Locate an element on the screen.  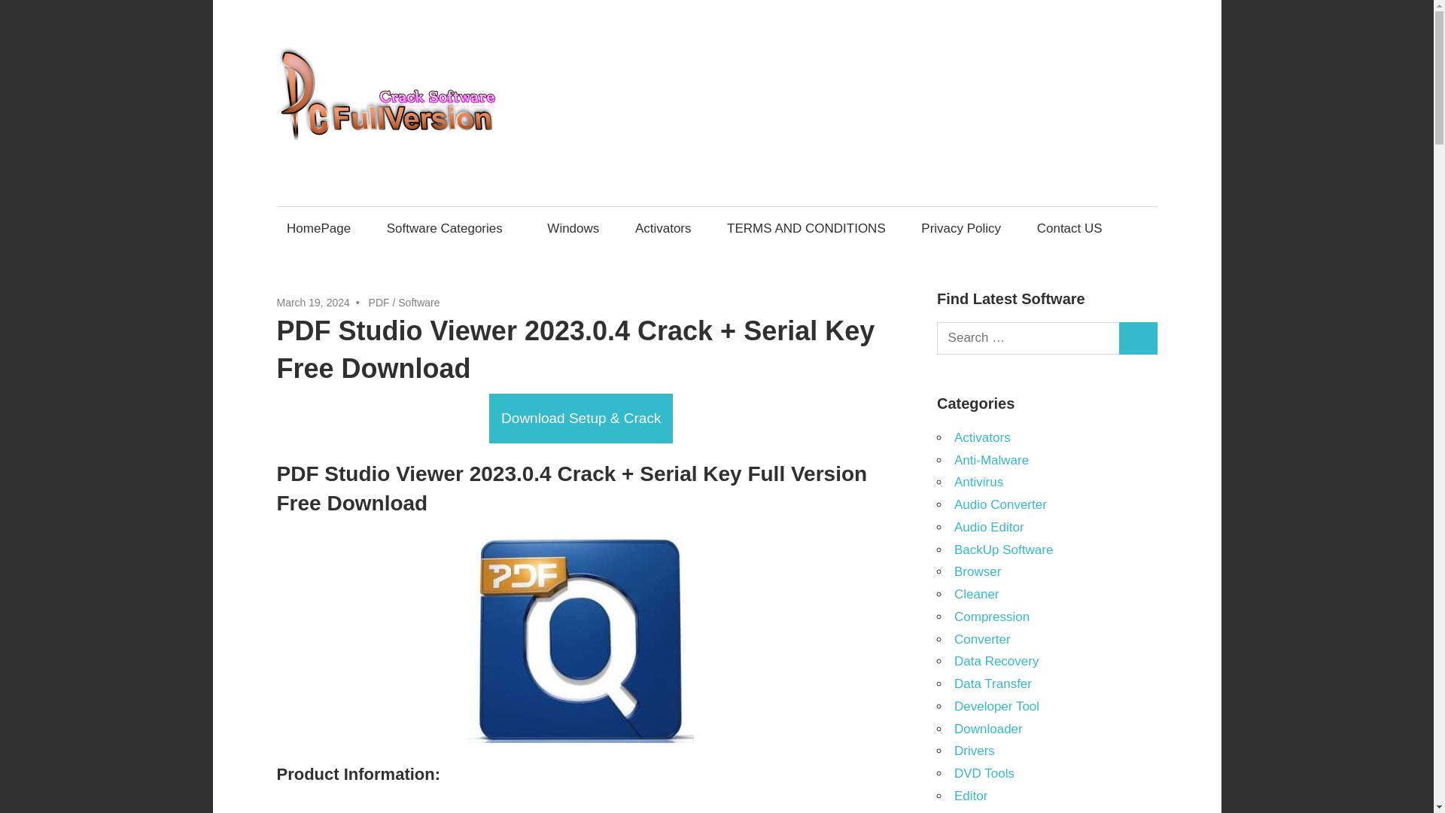
Contact US is located at coordinates (1069, 228).